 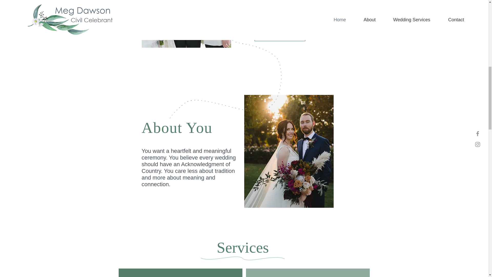 I want to click on More about me, so click(x=280, y=34).